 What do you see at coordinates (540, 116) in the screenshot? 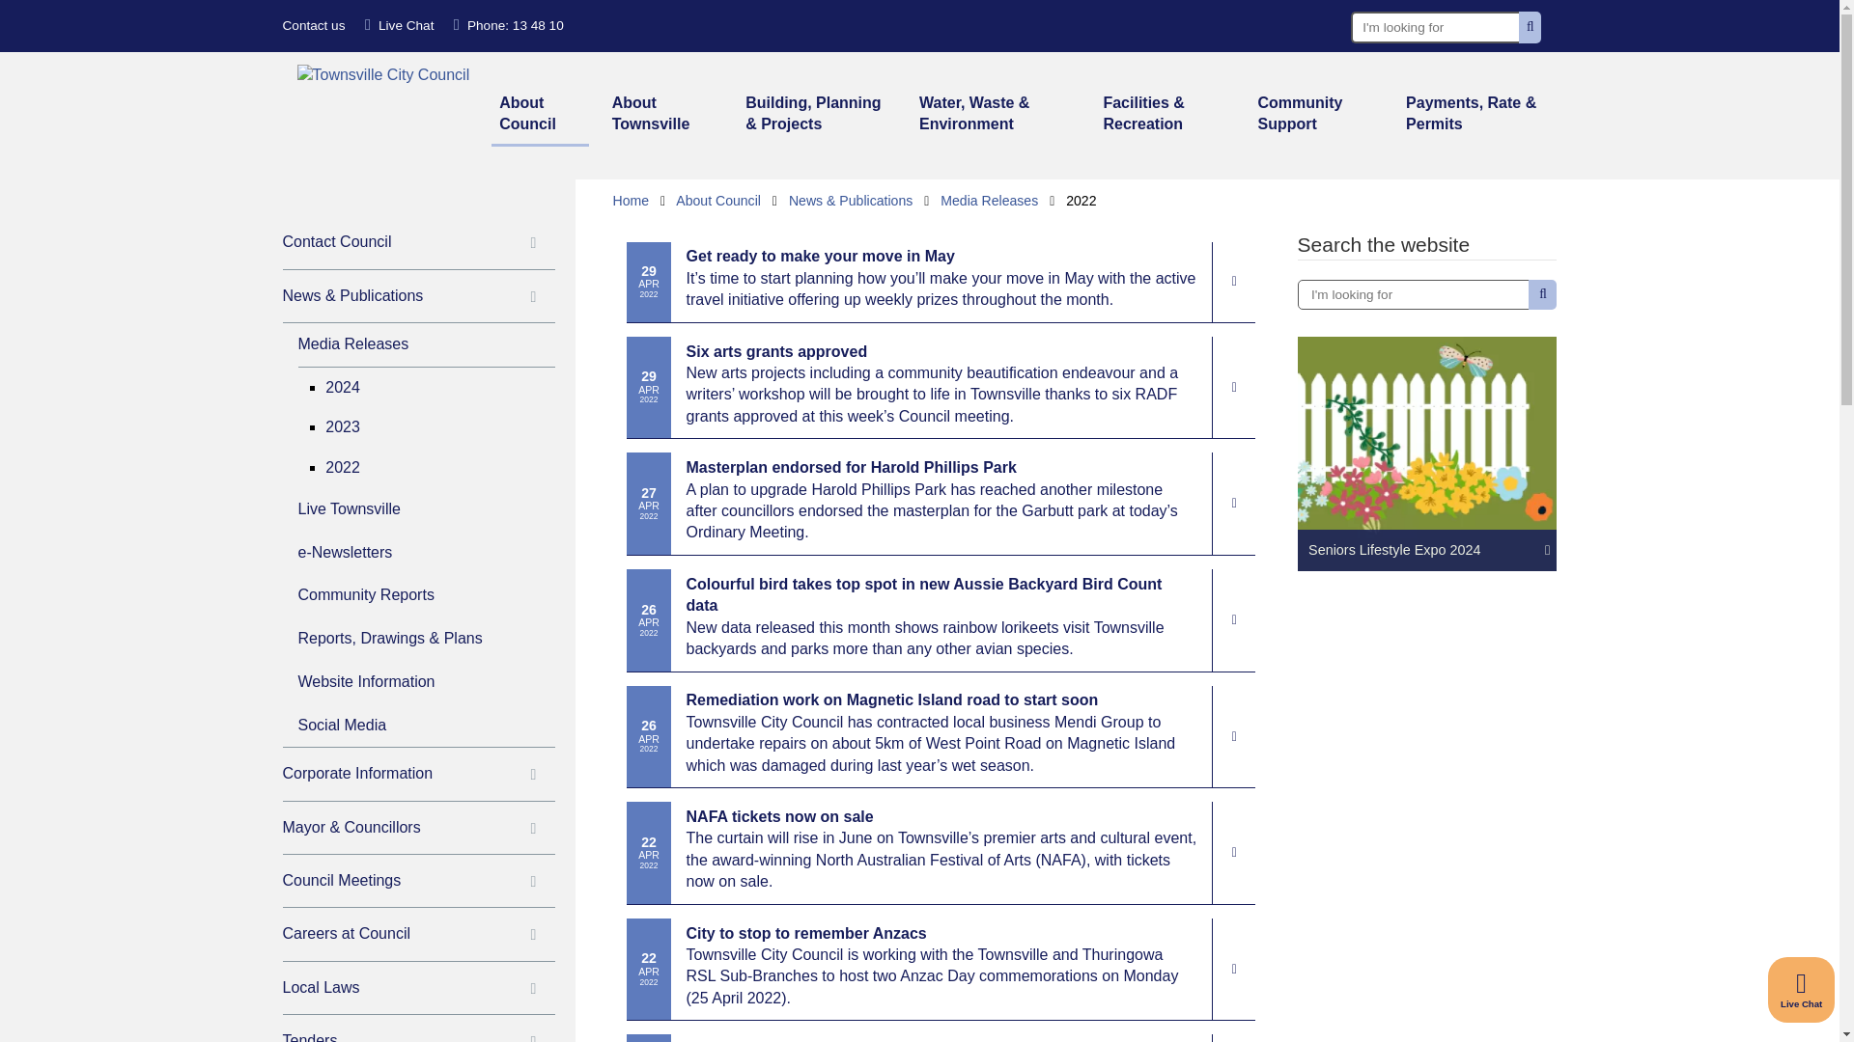
I see `About Council` at bounding box center [540, 116].